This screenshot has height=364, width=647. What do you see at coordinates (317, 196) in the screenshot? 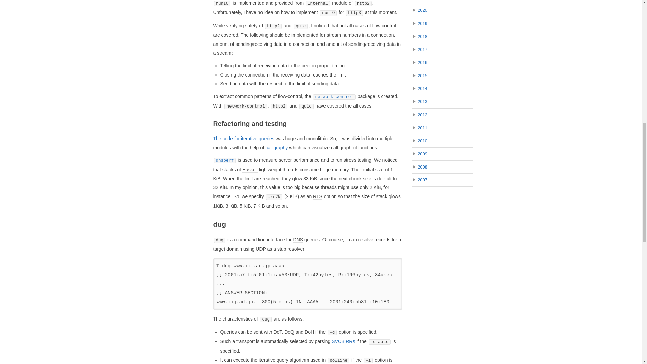
I see `RTS` at bounding box center [317, 196].